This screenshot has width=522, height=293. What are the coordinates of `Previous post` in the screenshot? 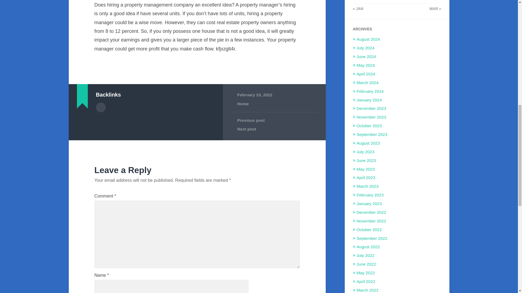 It's located at (274, 120).